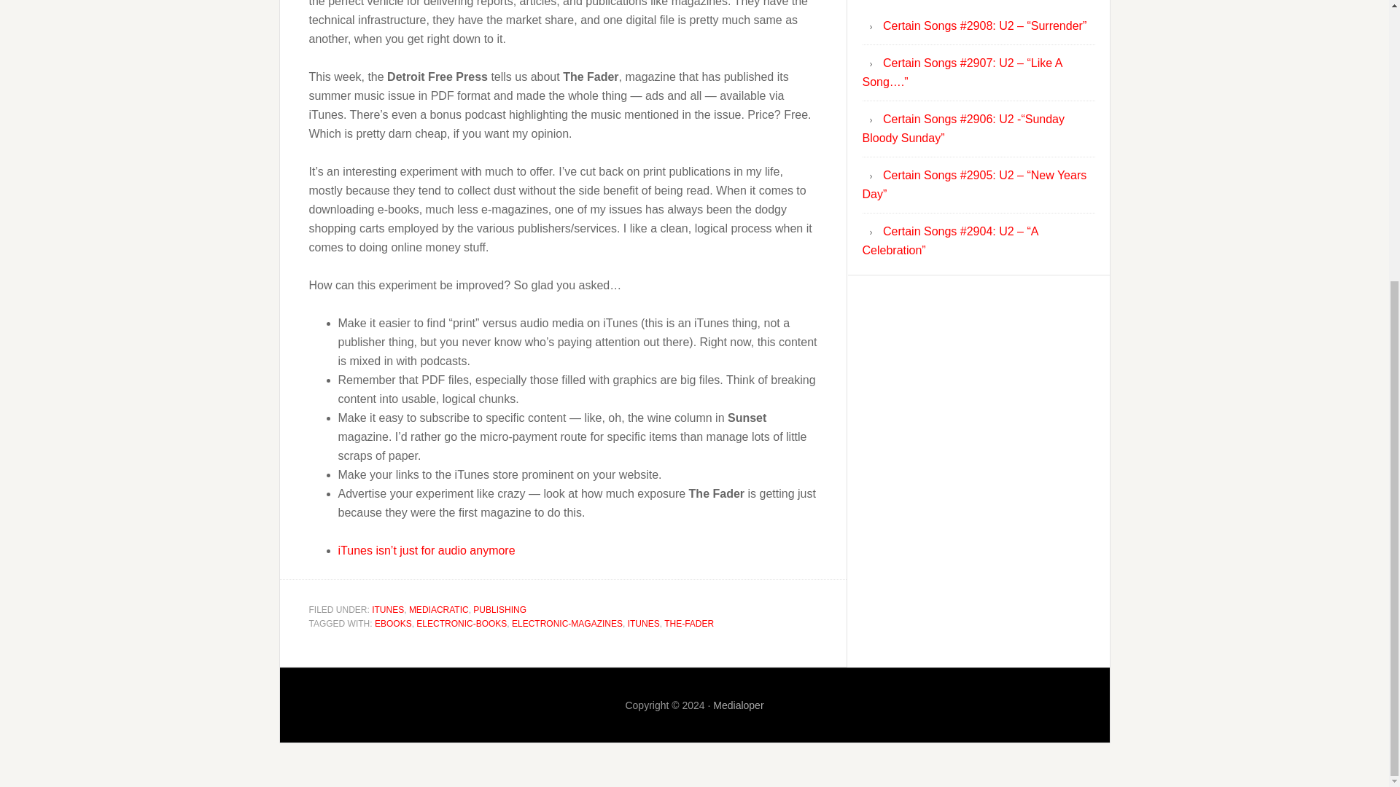 Image resolution: width=1400 pixels, height=787 pixels. Describe the element at coordinates (738, 705) in the screenshot. I see `Medialoper` at that location.